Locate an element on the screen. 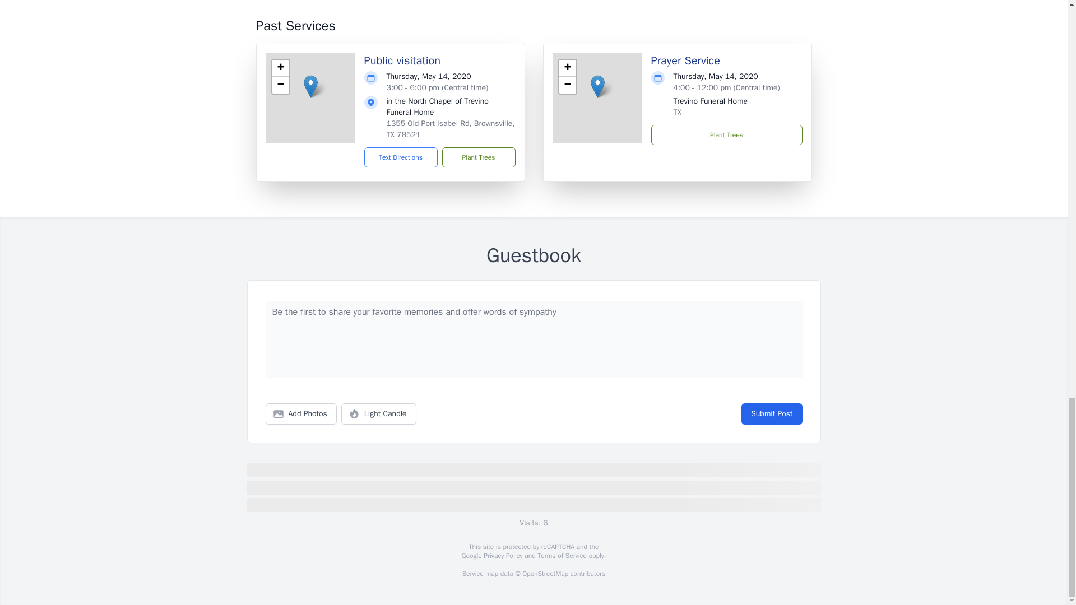  Plant Trees is located at coordinates (478, 157).